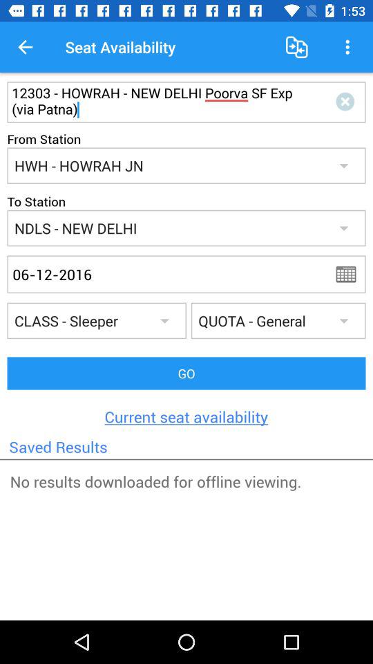 Image resolution: width=373 pixels, height=664 pixels. I want to click on click the item next to the seat availability item, so click(297, 47).